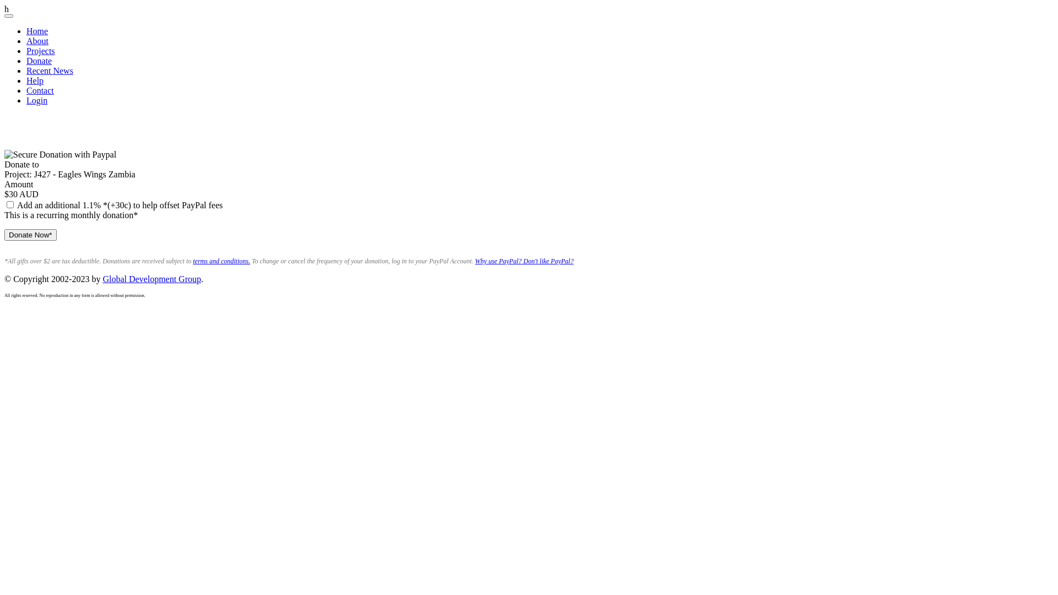 Image resolution: width=1058 pixels, height=595 pixels. I want to click on Donate Now*, so click(31, 235).